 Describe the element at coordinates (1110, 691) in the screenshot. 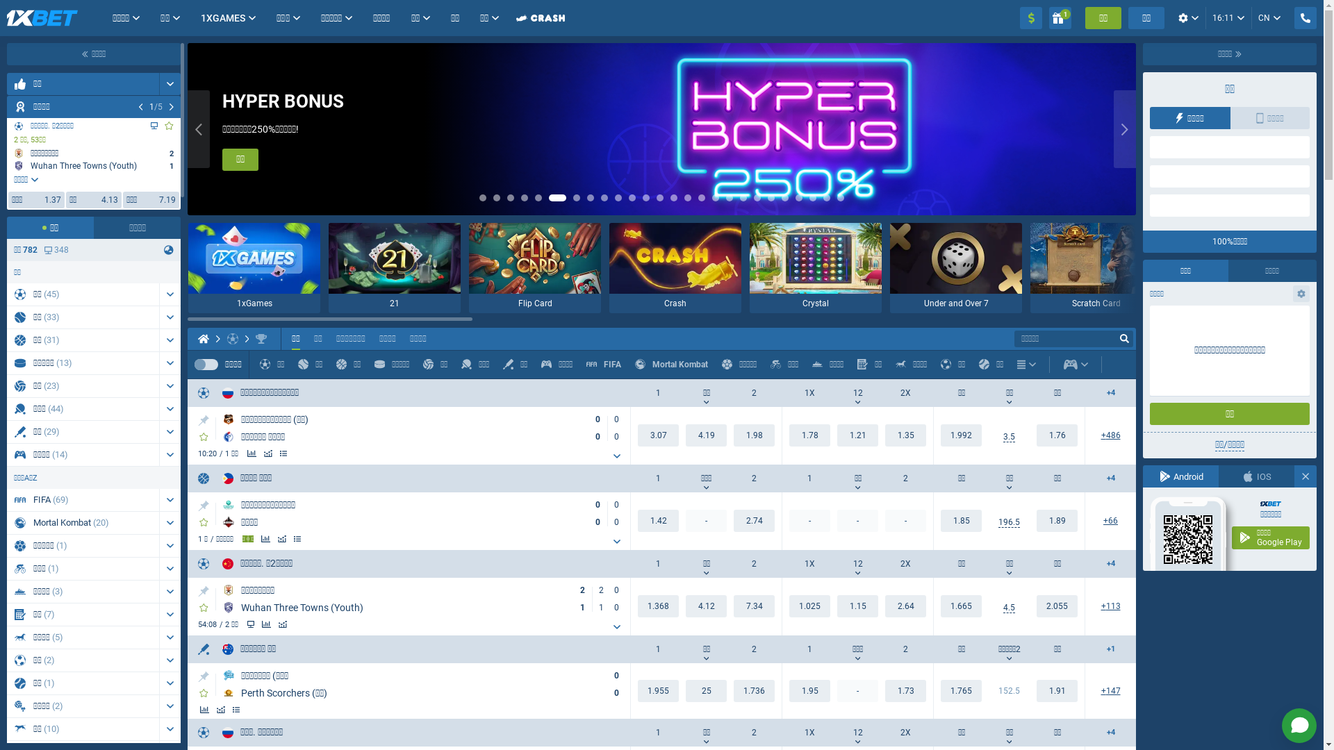

I see `150` at that location.